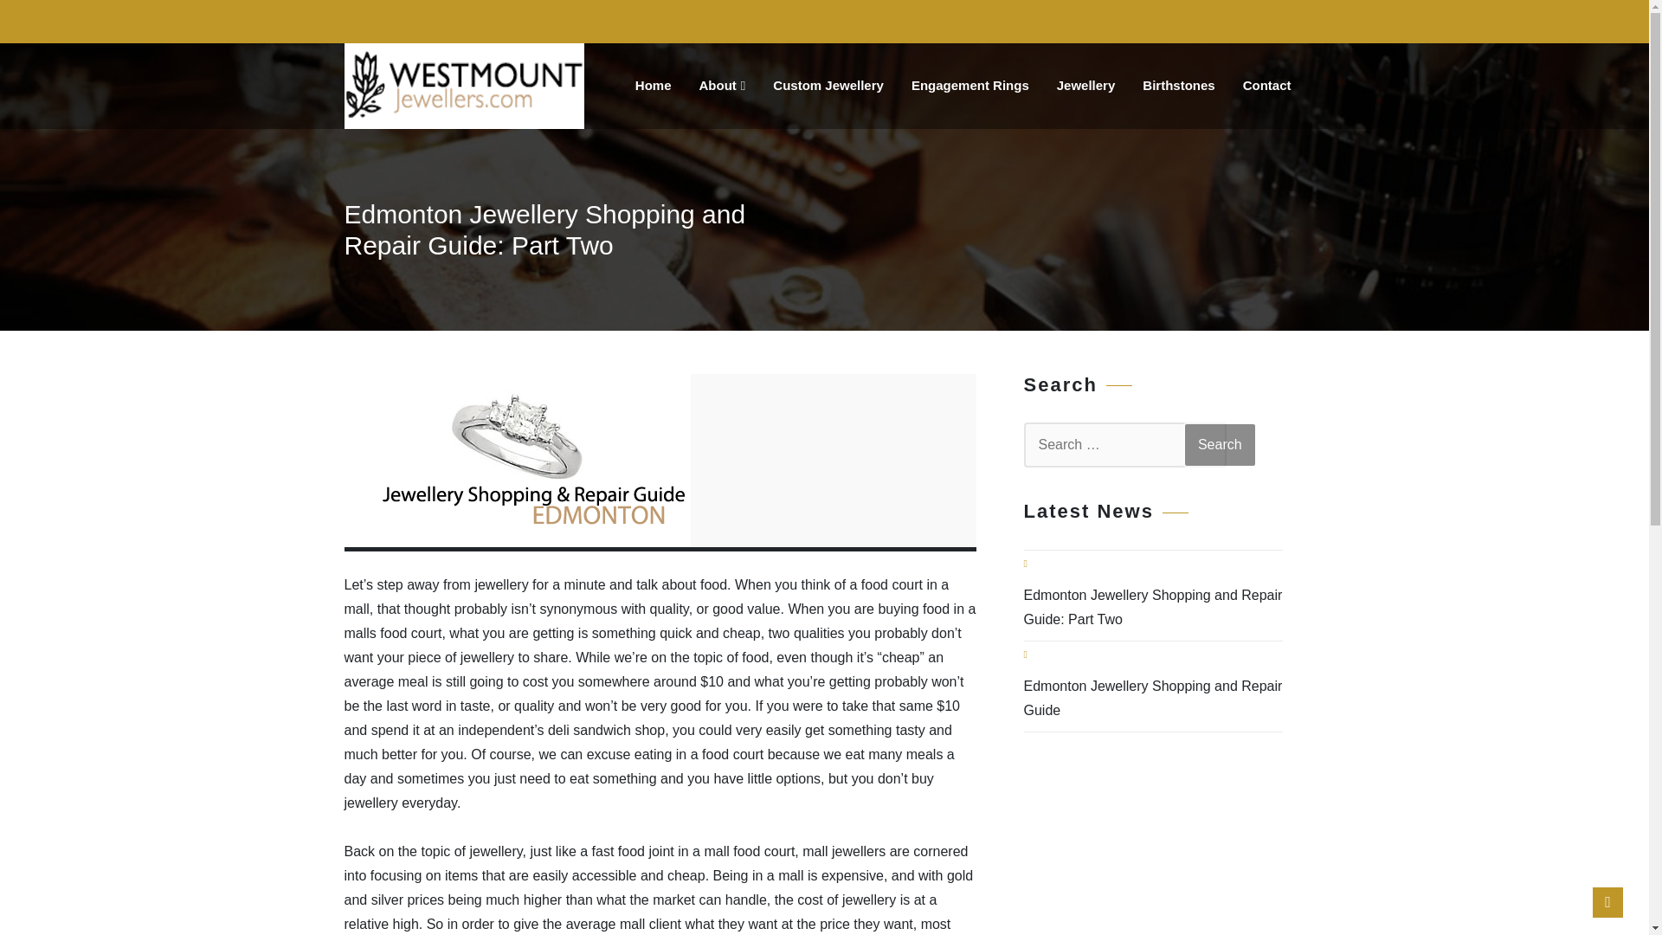 Image resolution: width=1662 pixels, height=935 pixels. I want to click on Birthstones, so click(1177, 85).